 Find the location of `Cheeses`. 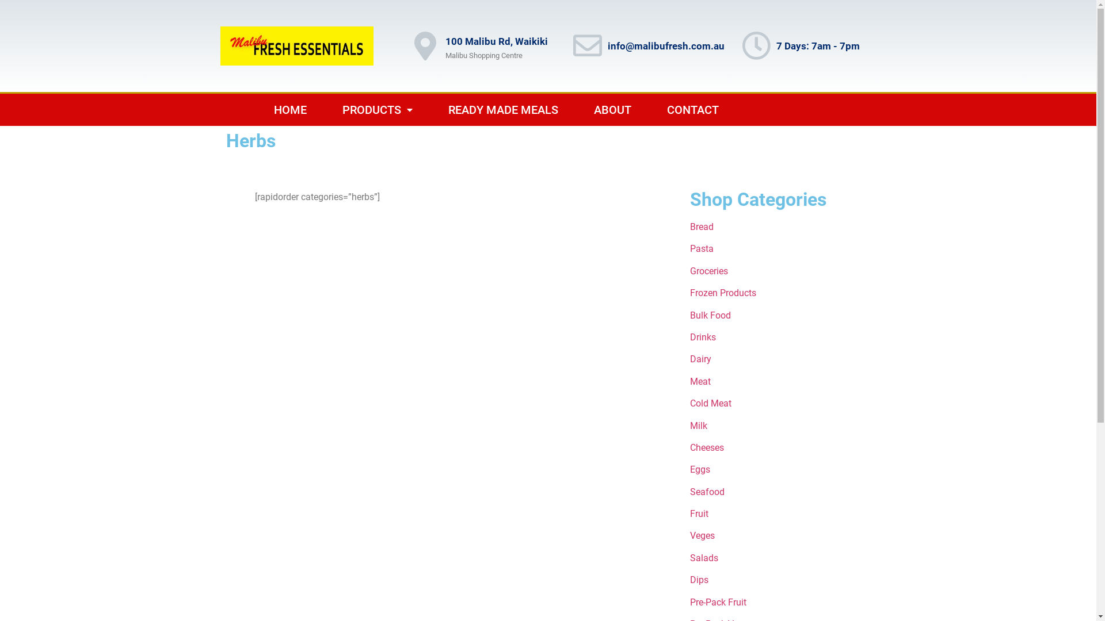

Cheeses is located at coordinates (707, 447).